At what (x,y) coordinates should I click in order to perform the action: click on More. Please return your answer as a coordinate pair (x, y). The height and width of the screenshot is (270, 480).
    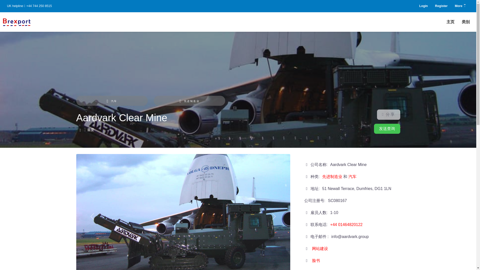
    Looking at the image, I should click on (460, 6).